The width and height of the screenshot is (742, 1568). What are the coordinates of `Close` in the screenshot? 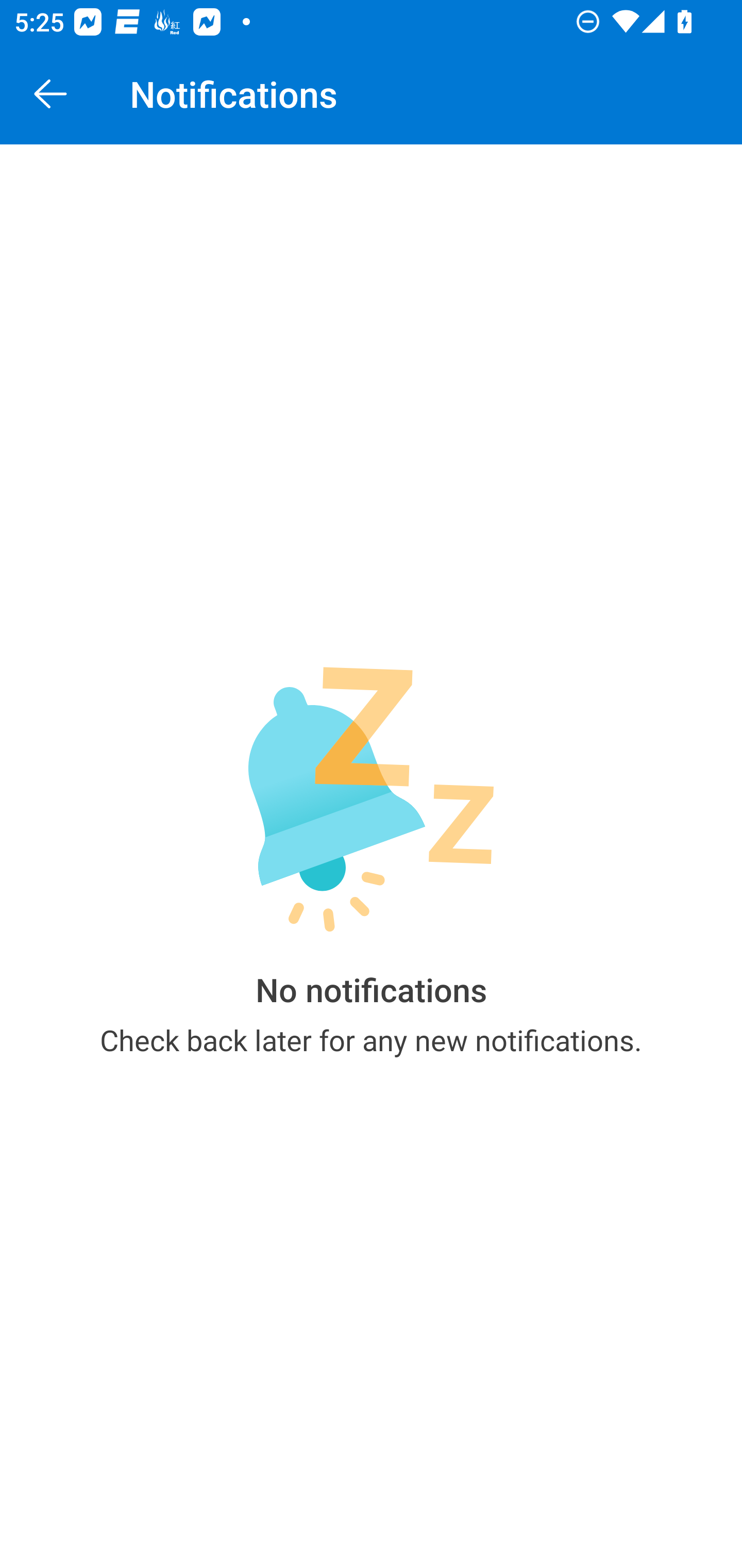 It's located at (50, 94).